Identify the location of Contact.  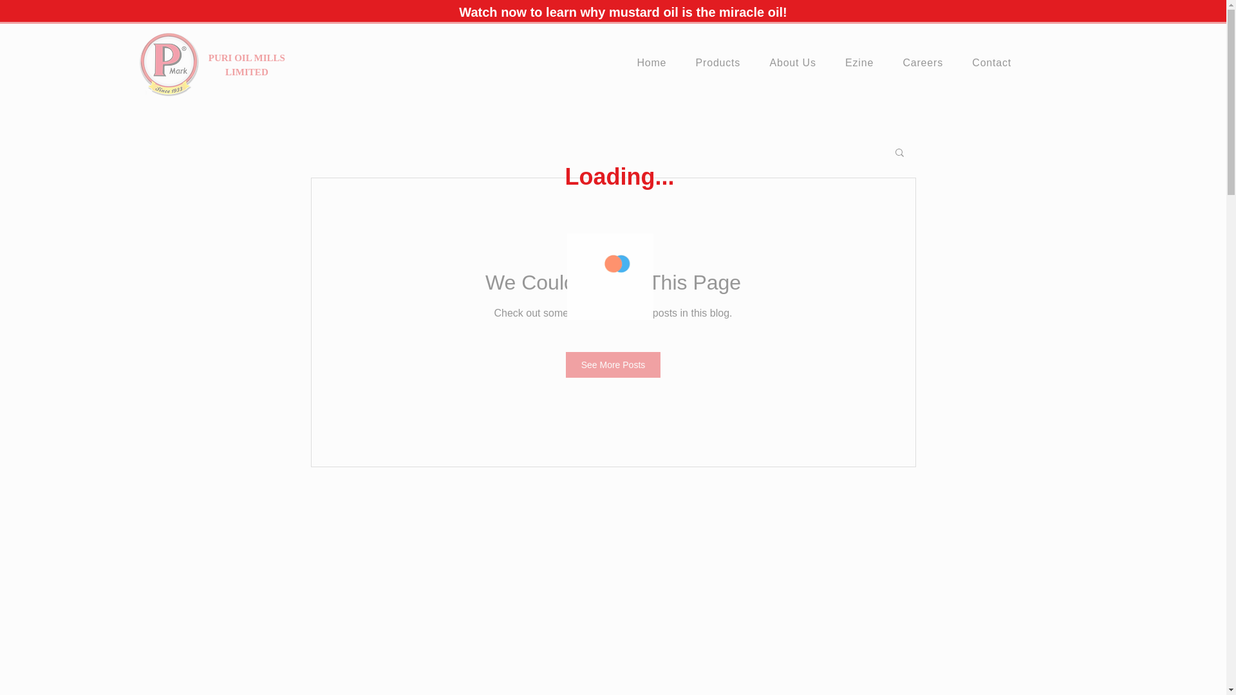
(997, 62).